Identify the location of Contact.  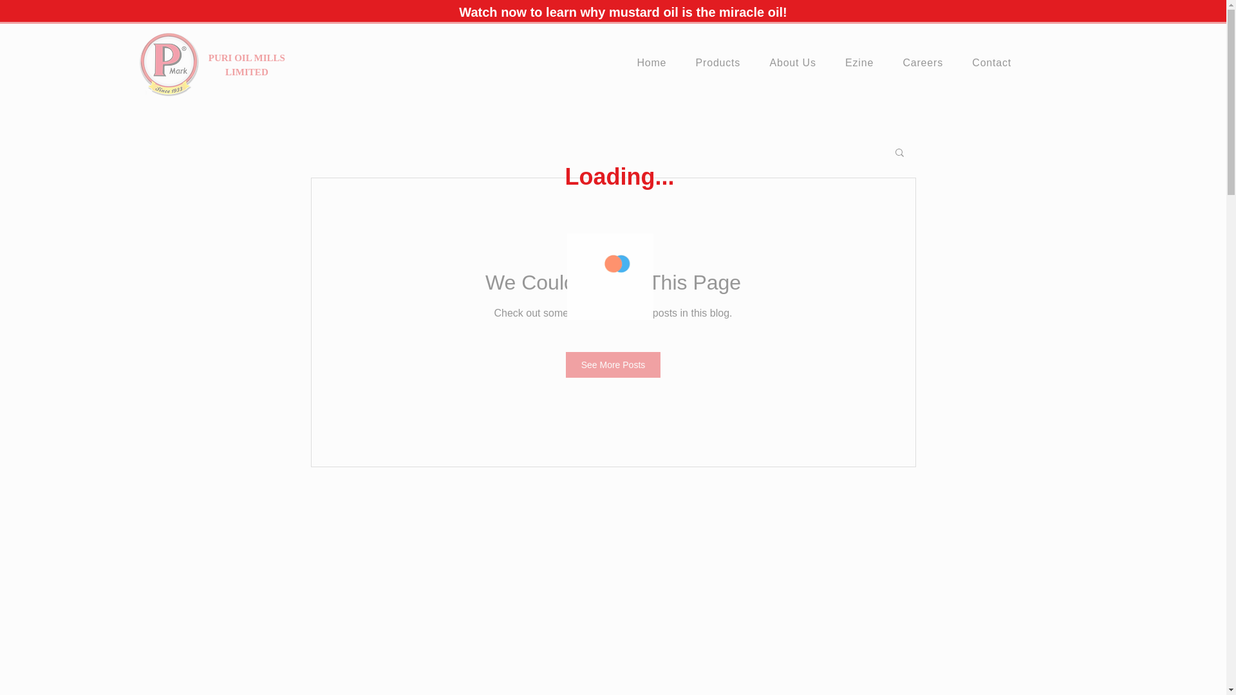
(997, 62).